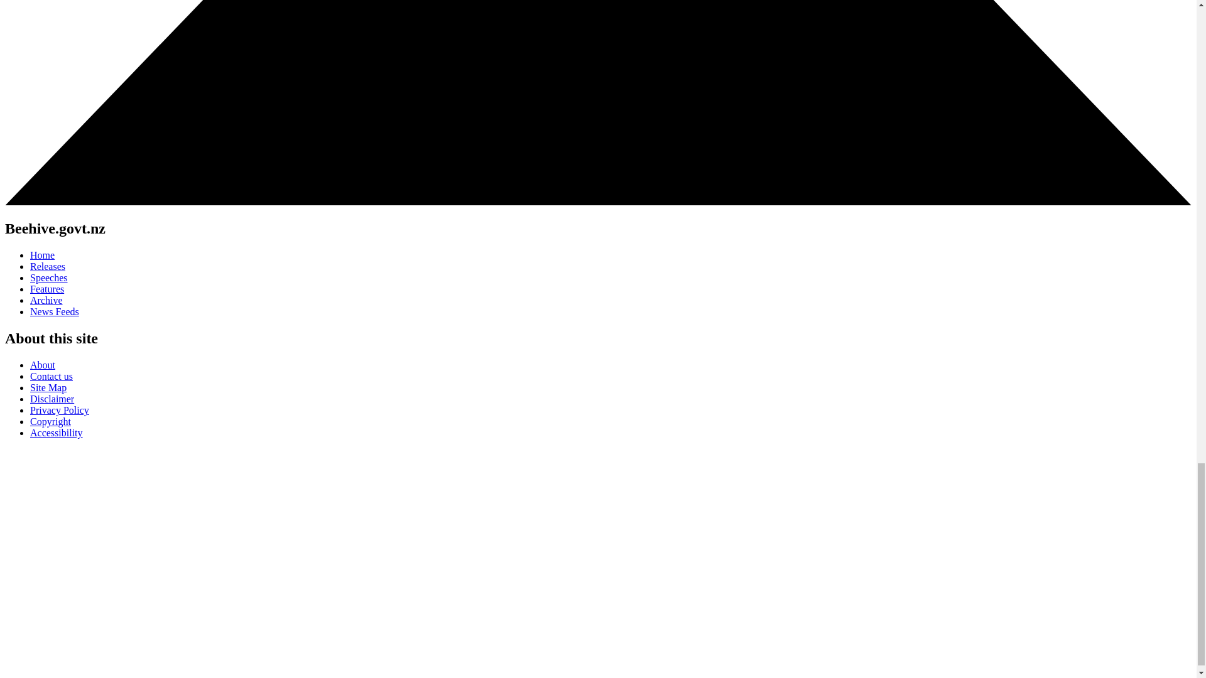  I want to click on Speeches, so click(49, 277).